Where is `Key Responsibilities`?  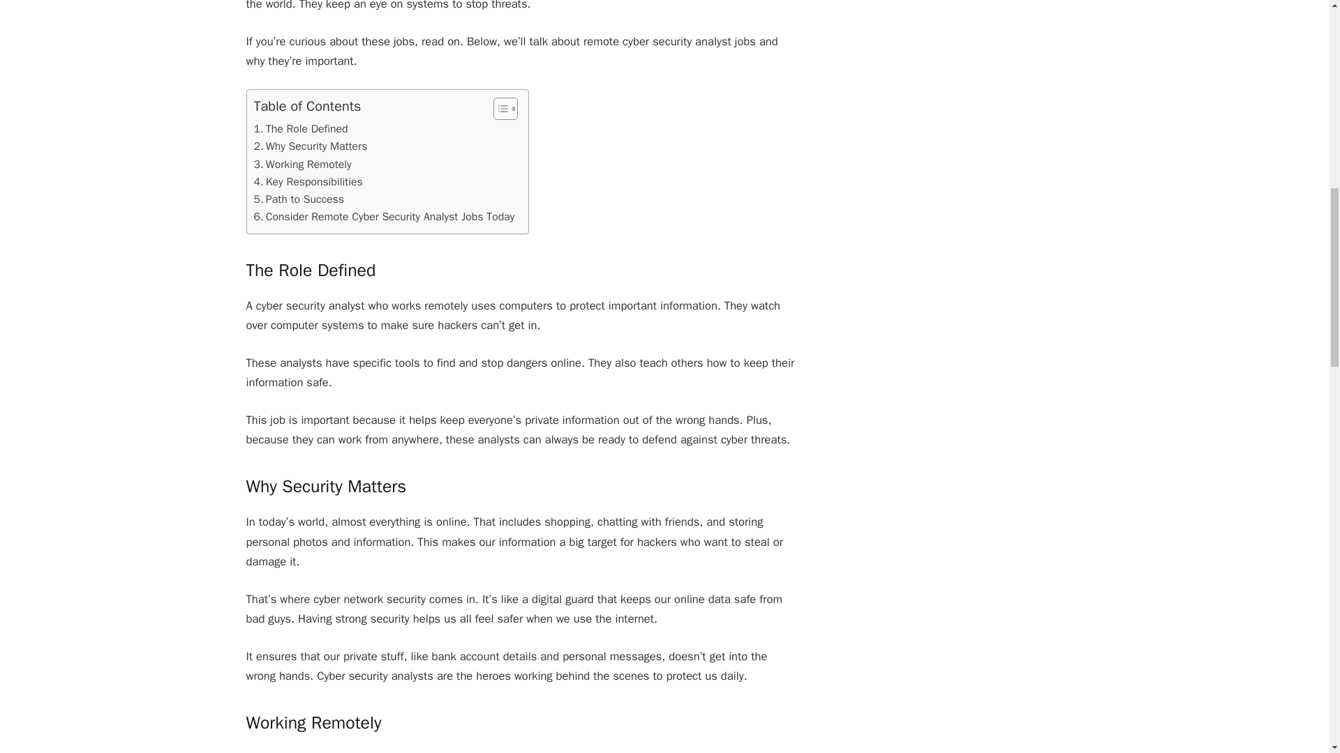 Key Responsibilities is located at coordinates (308, 183).